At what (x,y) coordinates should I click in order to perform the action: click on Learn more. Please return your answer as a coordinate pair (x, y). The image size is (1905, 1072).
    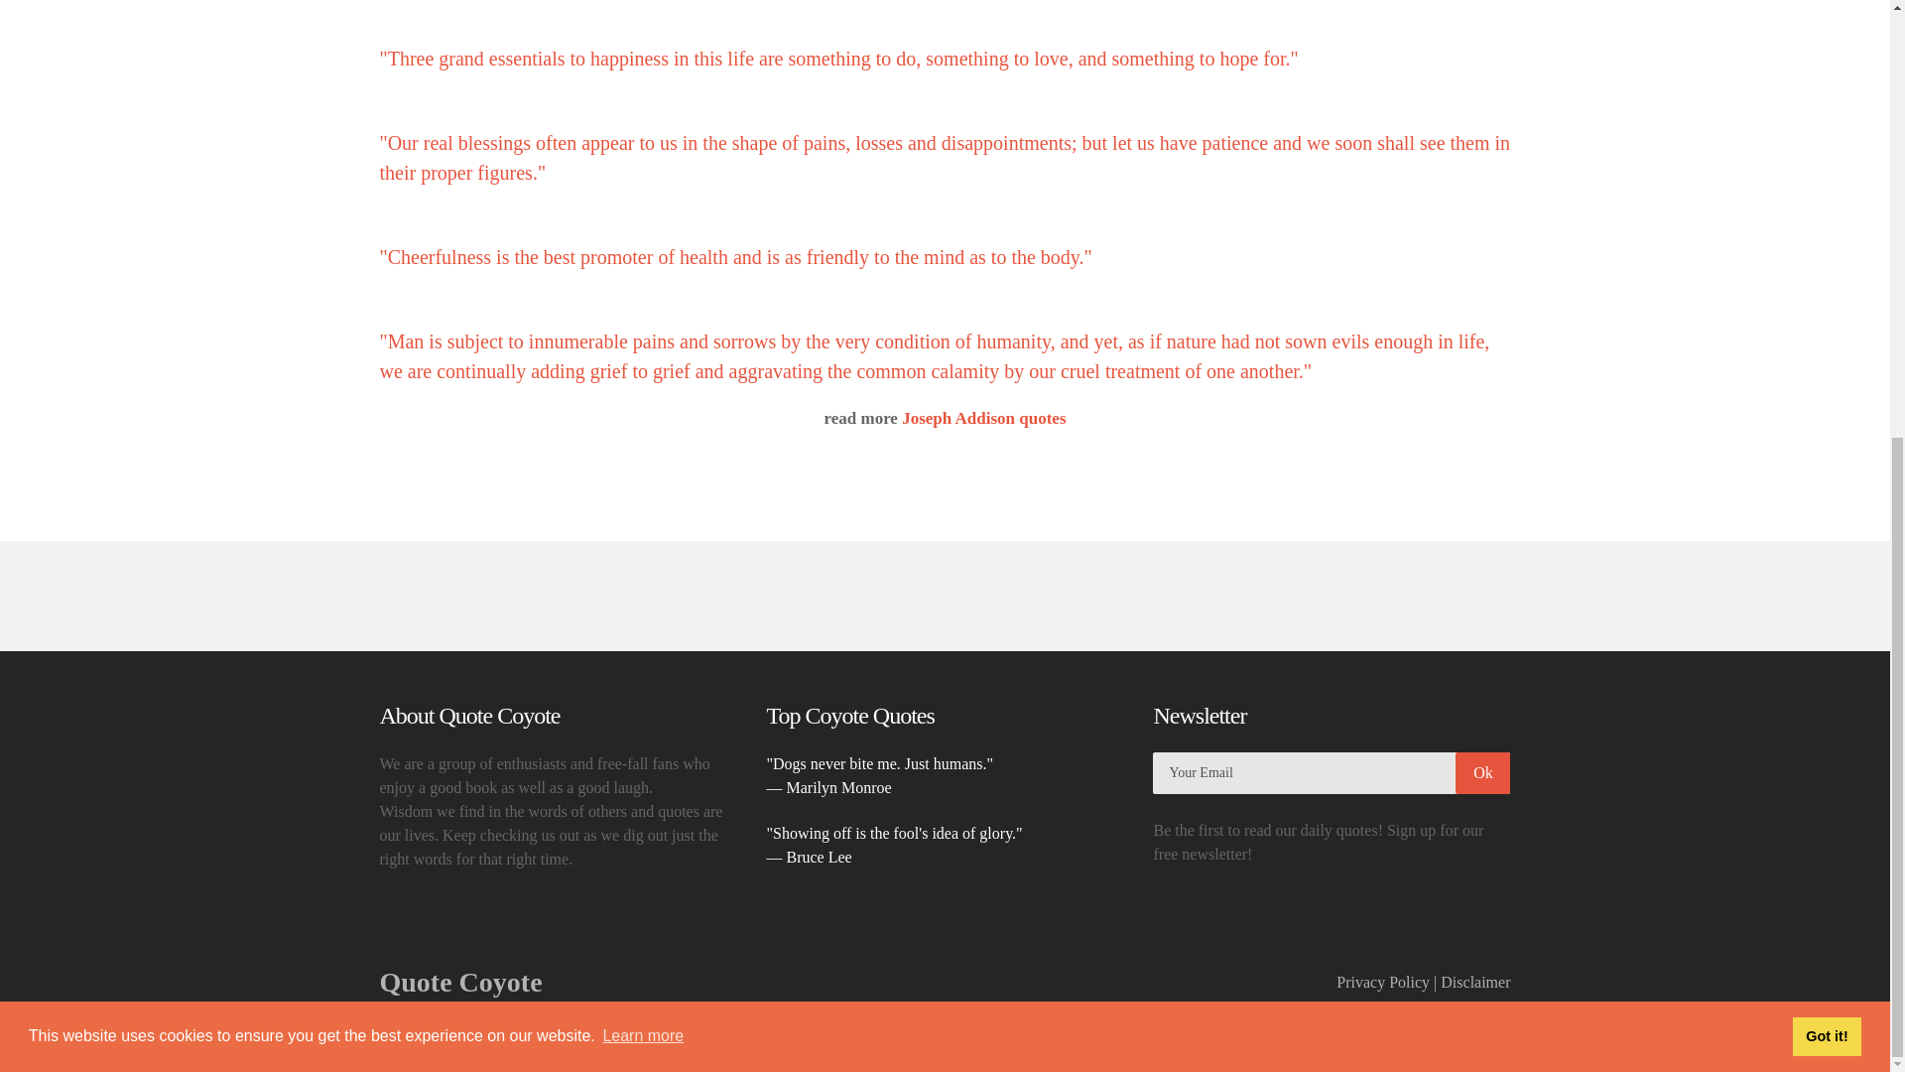
    Looking at the image, I should click on (643, 304).